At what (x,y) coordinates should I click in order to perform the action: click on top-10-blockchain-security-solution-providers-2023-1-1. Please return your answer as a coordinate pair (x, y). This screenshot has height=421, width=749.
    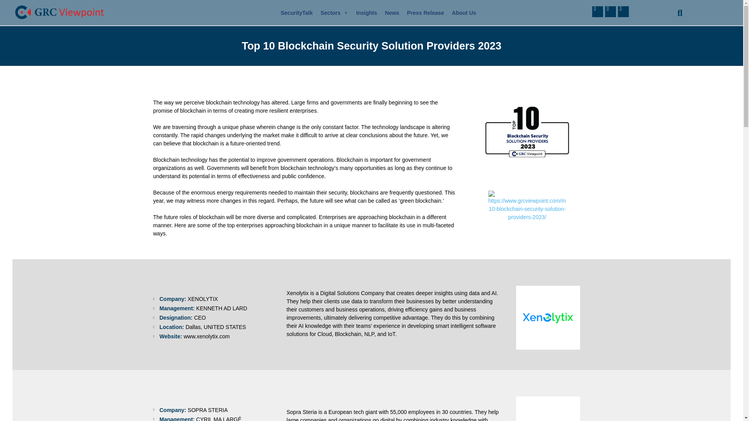
    Looking at the image, I should click on (527, 206).